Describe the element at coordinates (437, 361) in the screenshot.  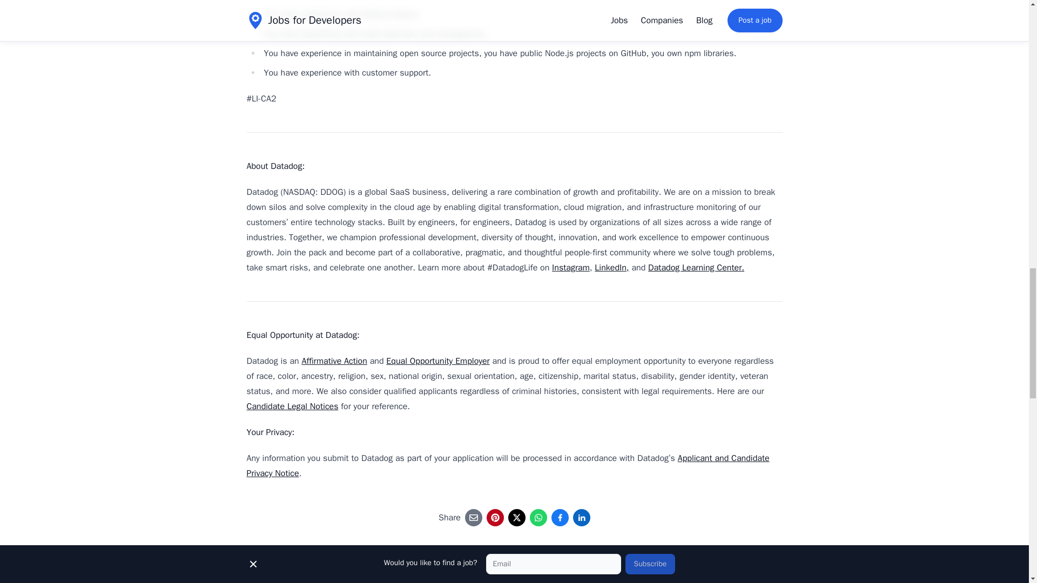
I see `Equal Opportunity Employer` at that location.